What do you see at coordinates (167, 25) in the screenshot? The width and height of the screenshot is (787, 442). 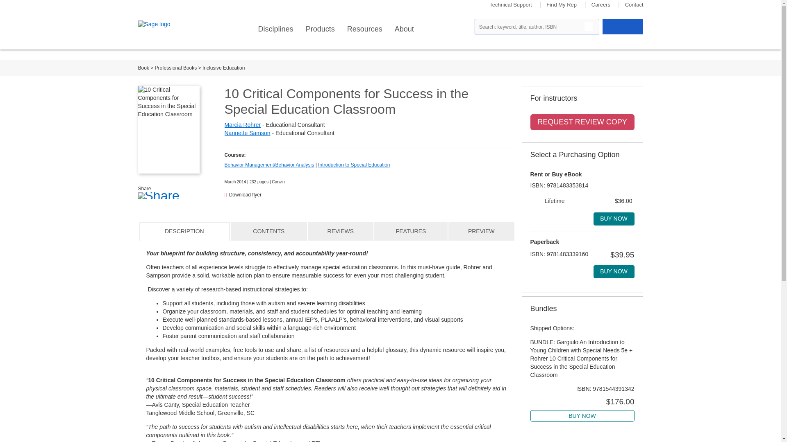 I see `Sage logo: link back to homepage` at bounding box center [167, 25].